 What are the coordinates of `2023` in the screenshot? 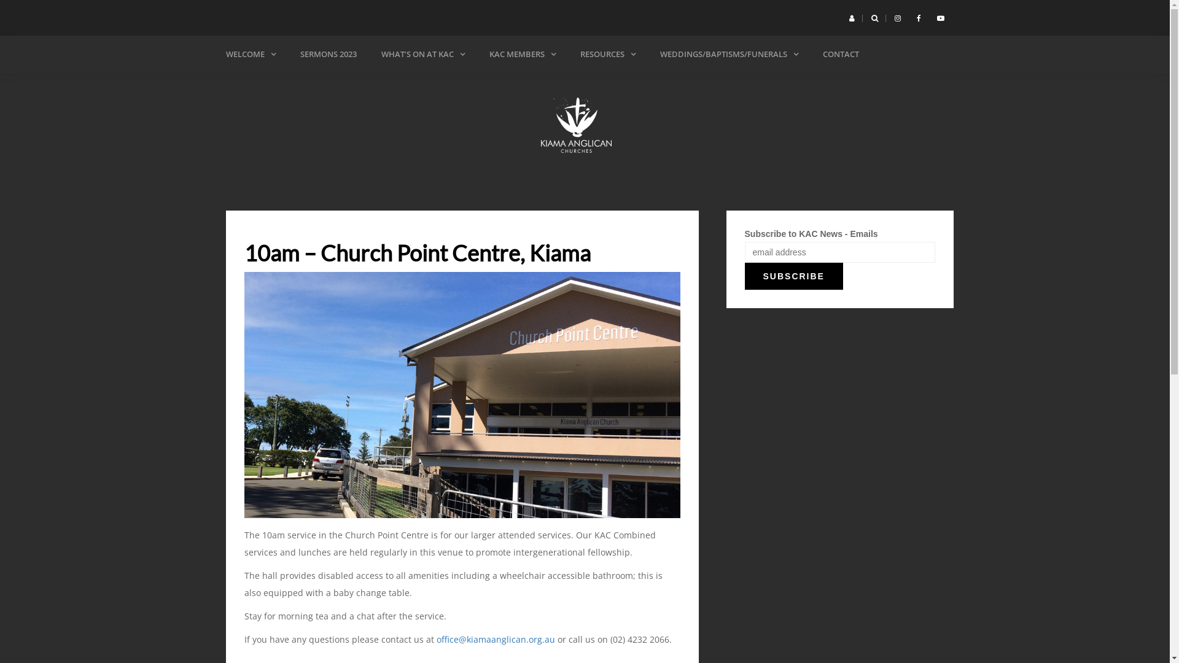 It's located at (707, 85).